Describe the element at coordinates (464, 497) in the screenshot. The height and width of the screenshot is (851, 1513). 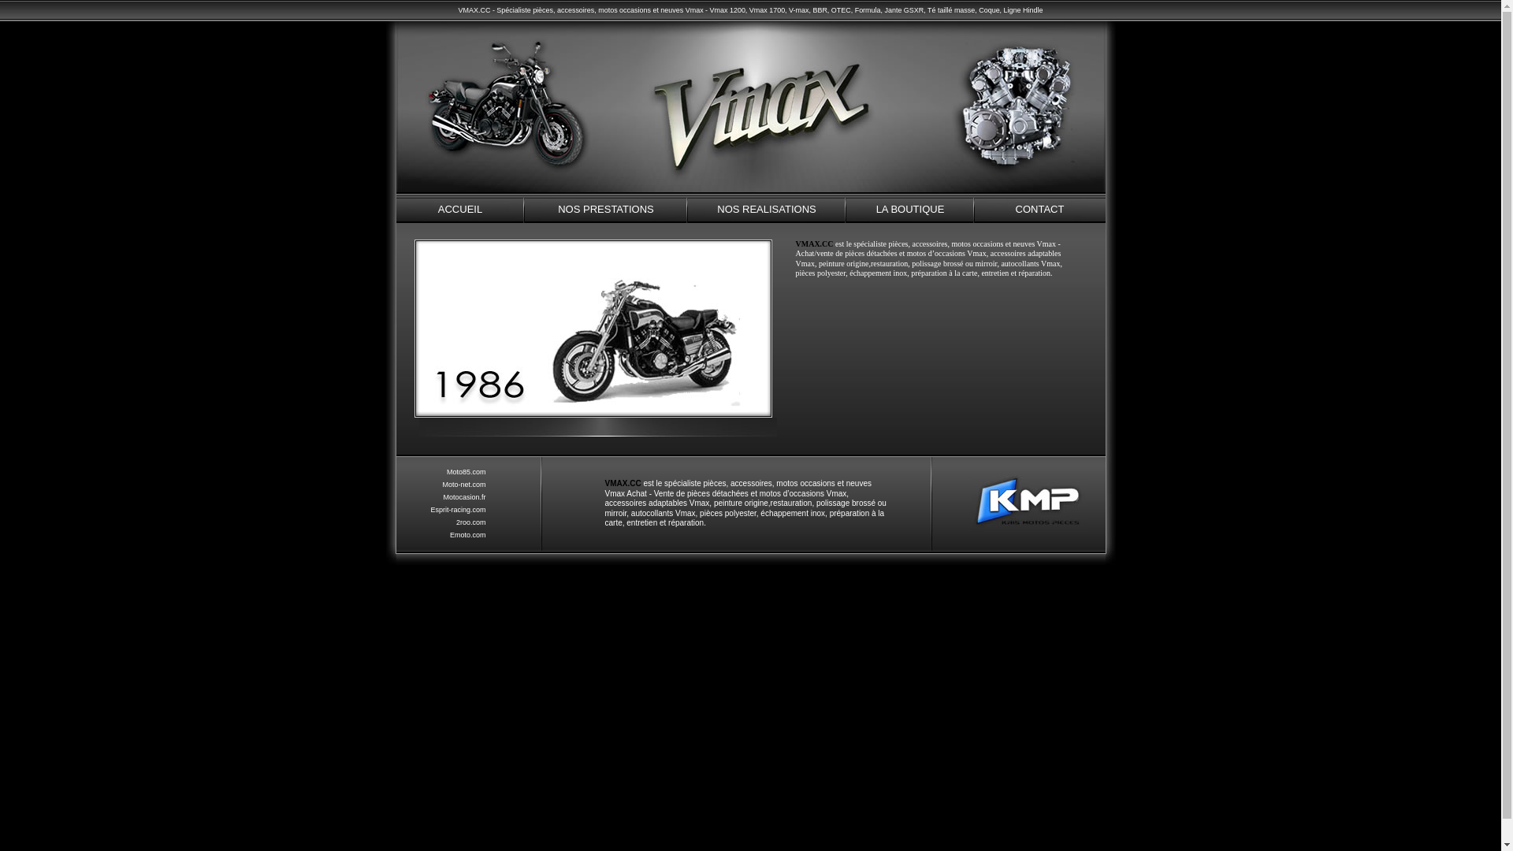
I see `Motocasion.fr` at that location.